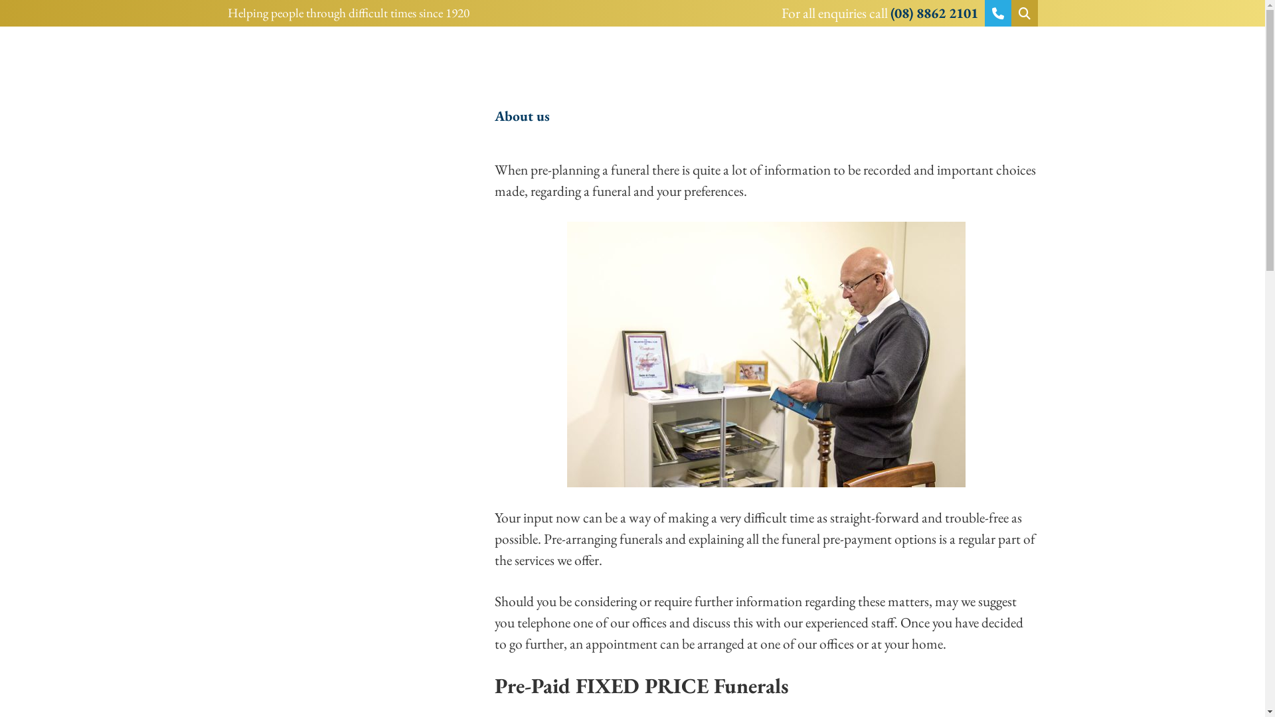  What do you see at coordinates (891, 320) in the screenshot?
I see `Catering` at bounding box center [891, 320].